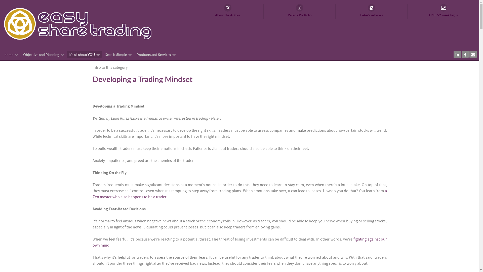 This screenshot has height=272, width=483. What do you see at coordinates (84, 54) in the screenshot?
I see `It's all about YOU` at bounding box center [84, 54].